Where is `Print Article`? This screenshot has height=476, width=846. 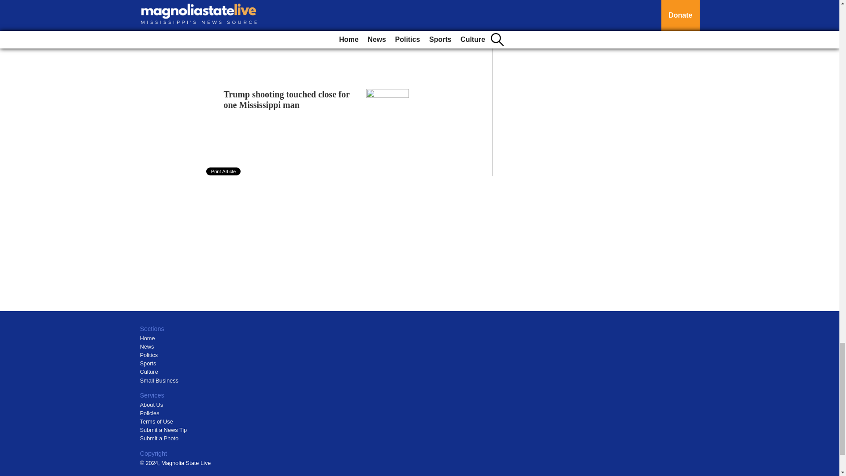
Print Article is located at coordinates (224, 171).